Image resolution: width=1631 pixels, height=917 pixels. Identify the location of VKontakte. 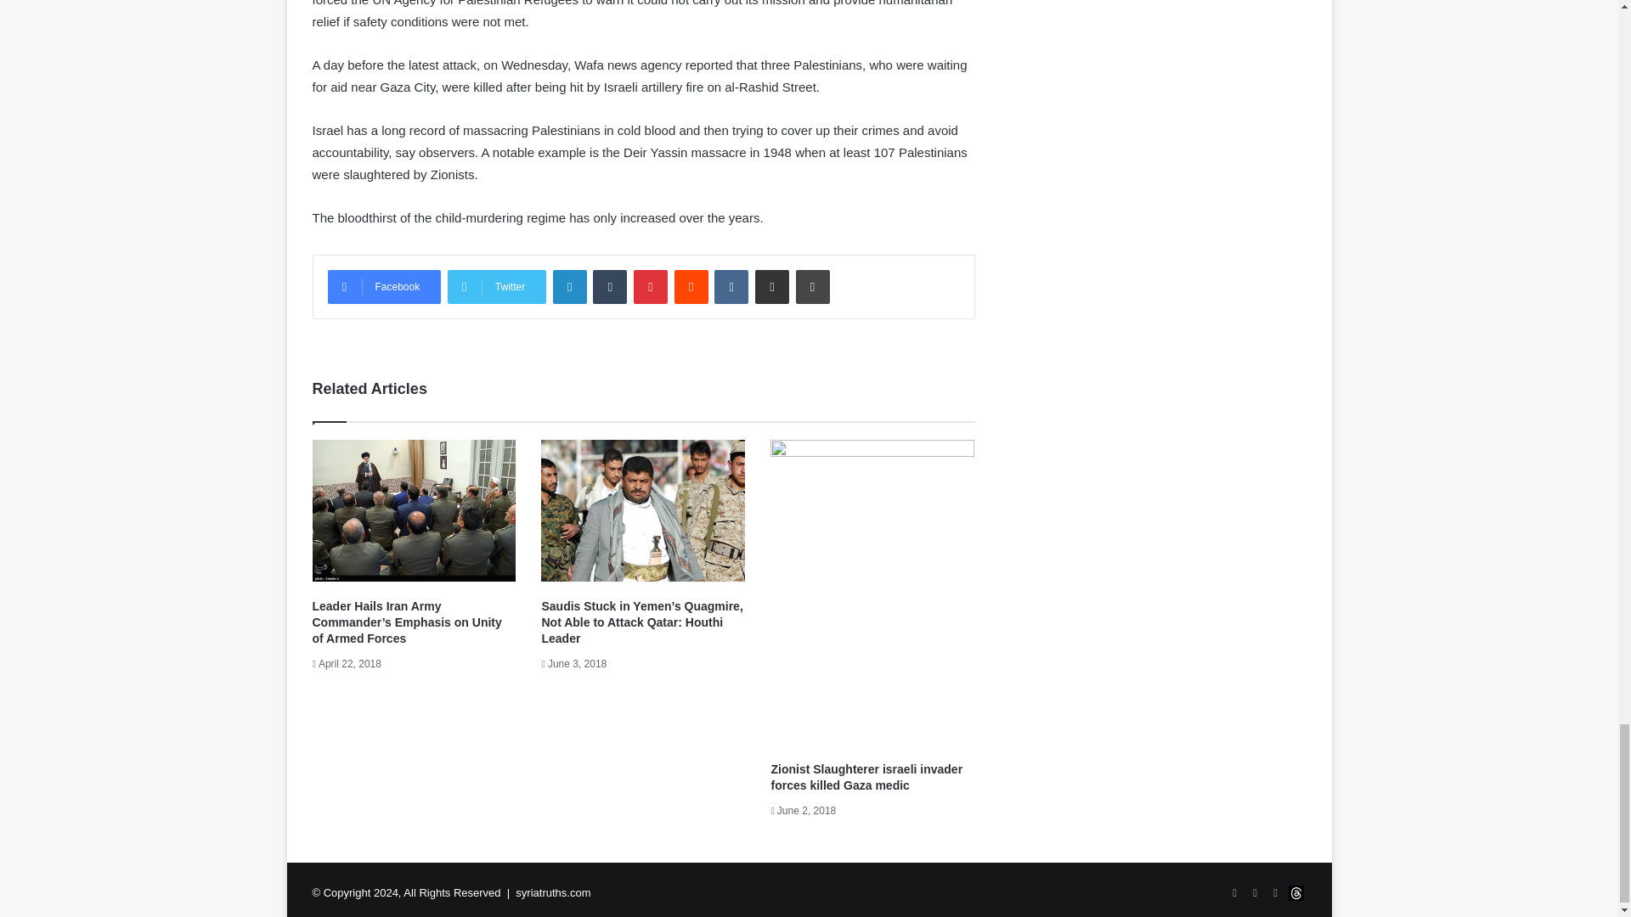
(731, 286).